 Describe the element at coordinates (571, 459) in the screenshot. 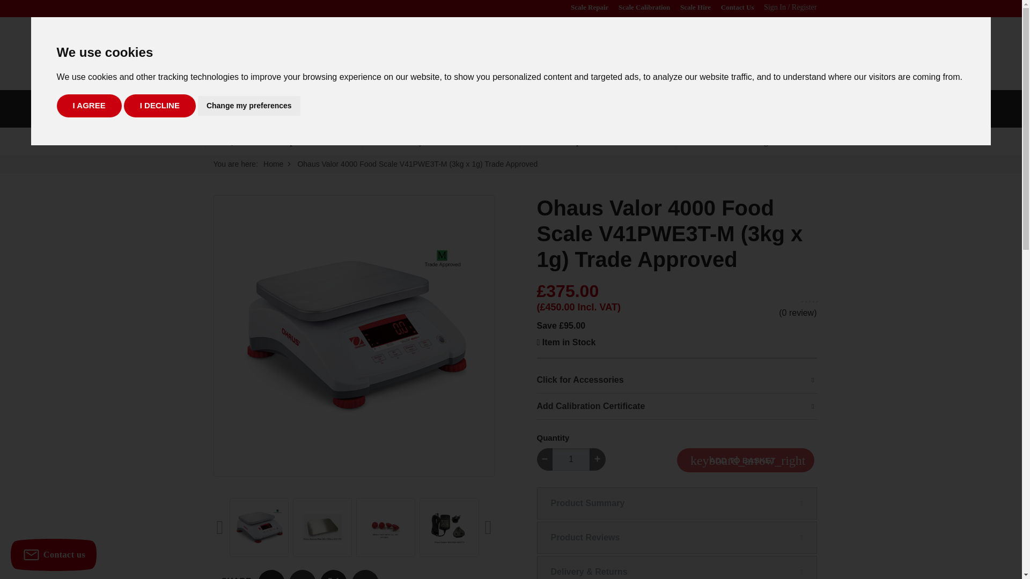

I see `1` at that location.